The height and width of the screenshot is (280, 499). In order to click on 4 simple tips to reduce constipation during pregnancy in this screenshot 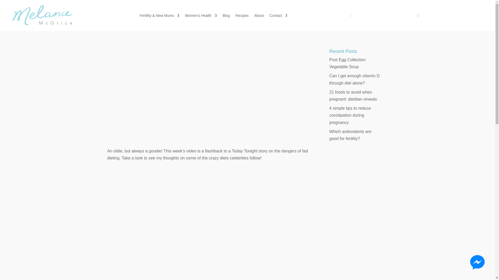, I will do `click(350, 115)`.